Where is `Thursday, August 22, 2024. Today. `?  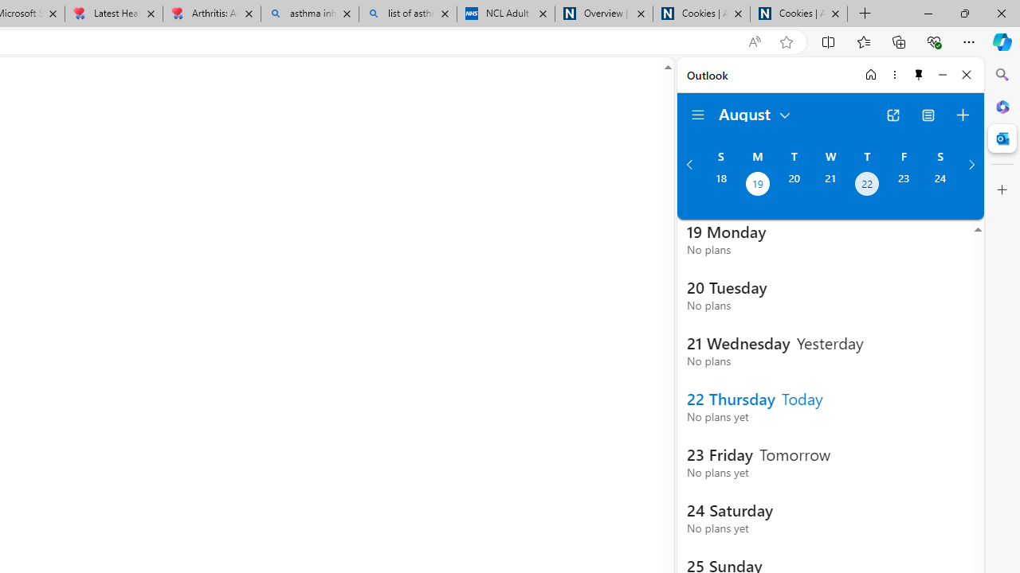 Thursday, August 22, 2024. Today.  is located at coordinates (867, 185).